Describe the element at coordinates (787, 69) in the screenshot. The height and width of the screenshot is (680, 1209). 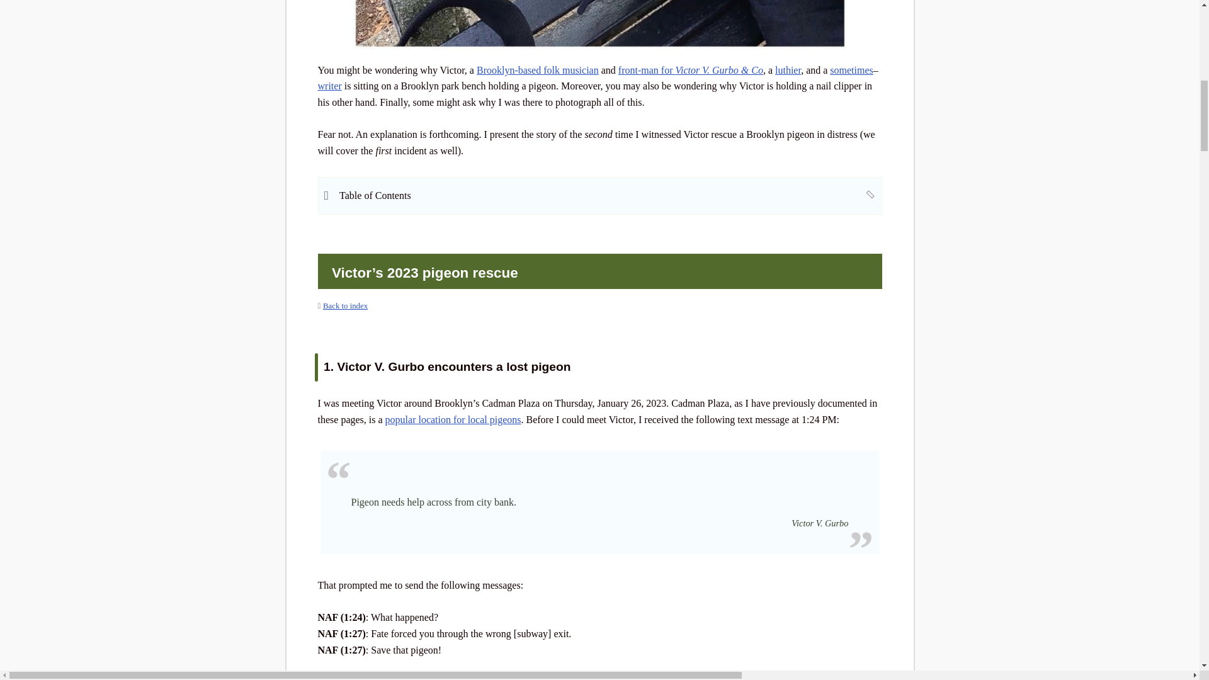
I see `luthier` at that location.